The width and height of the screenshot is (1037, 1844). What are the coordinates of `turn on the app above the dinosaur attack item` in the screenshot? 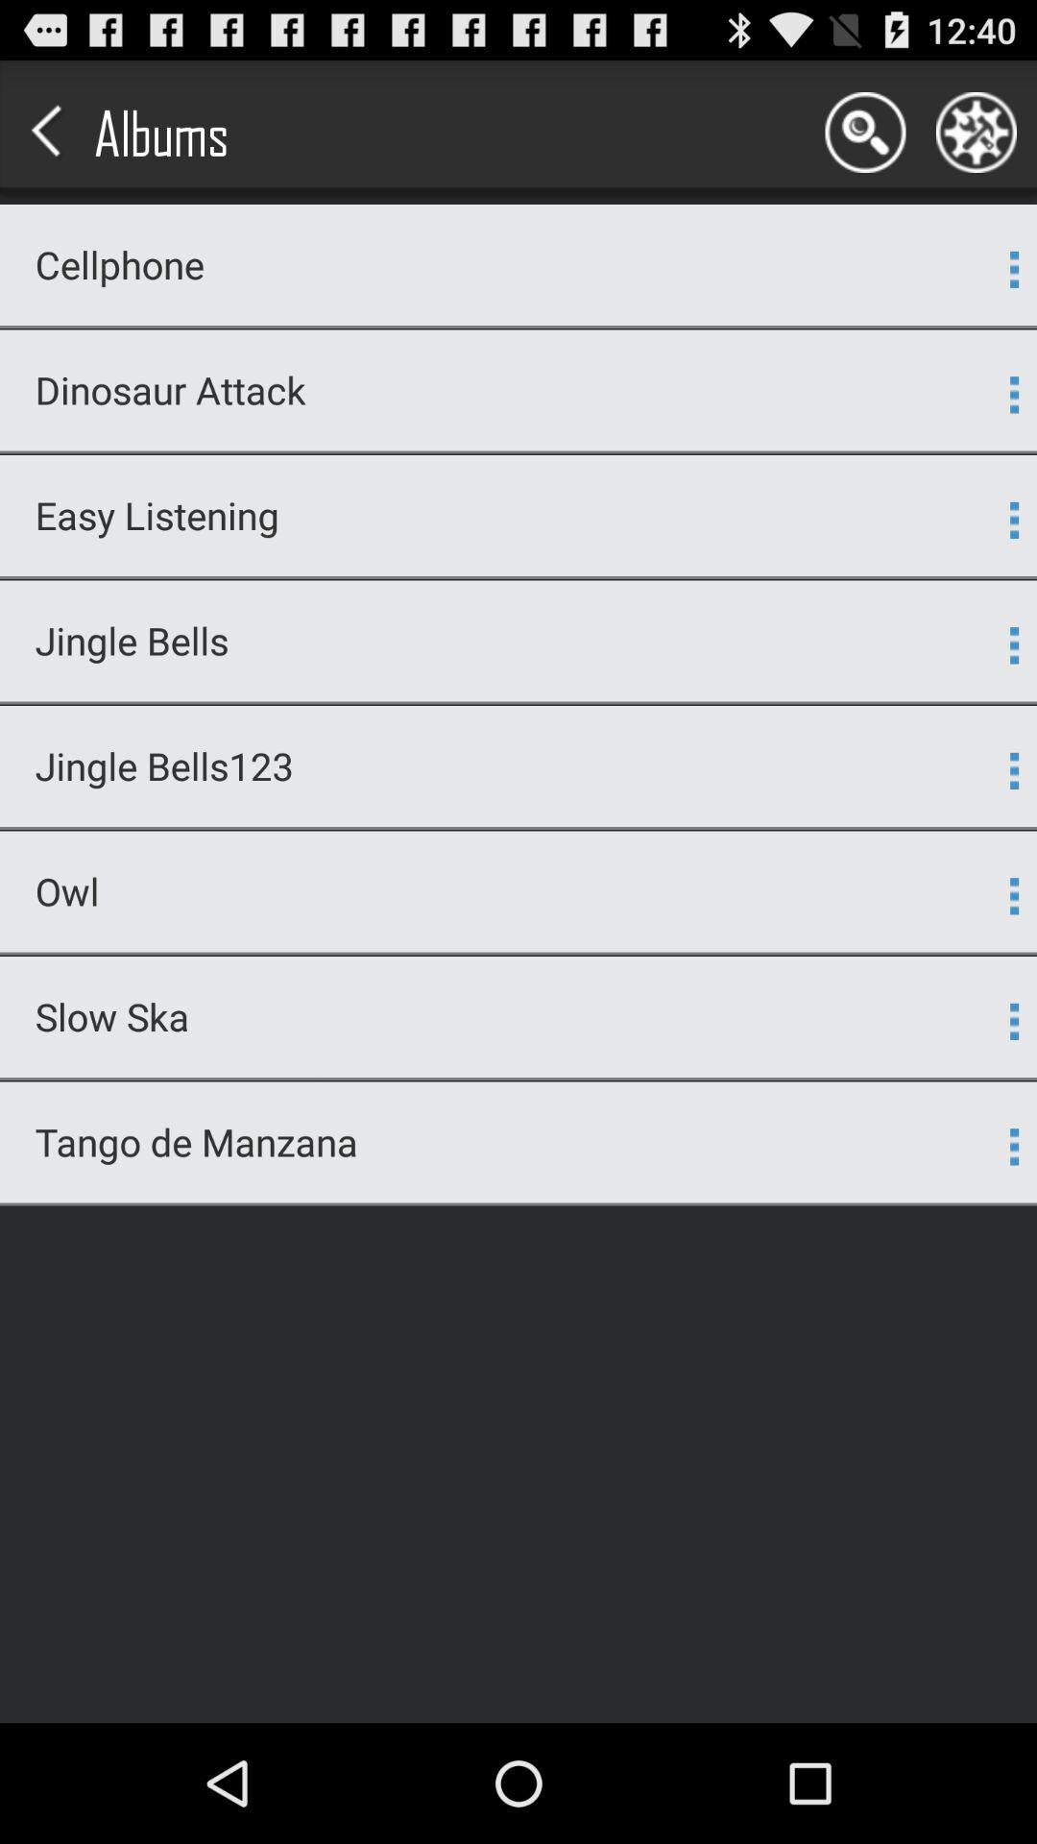 It's located at (518, 327).